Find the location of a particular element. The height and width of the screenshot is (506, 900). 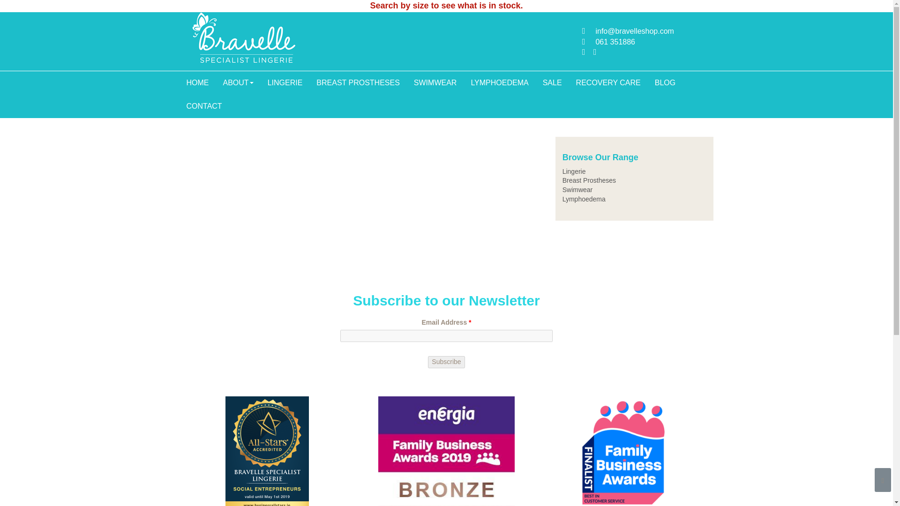

Lymphoedema is located at coordinates (584, 199).